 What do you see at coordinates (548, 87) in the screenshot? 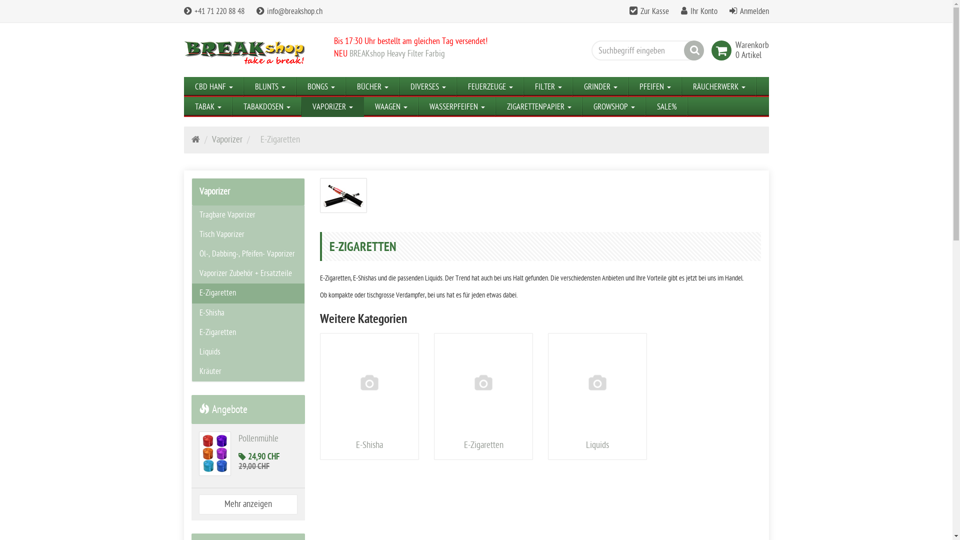
I see `FILTER` at bounding box center [548, 87].